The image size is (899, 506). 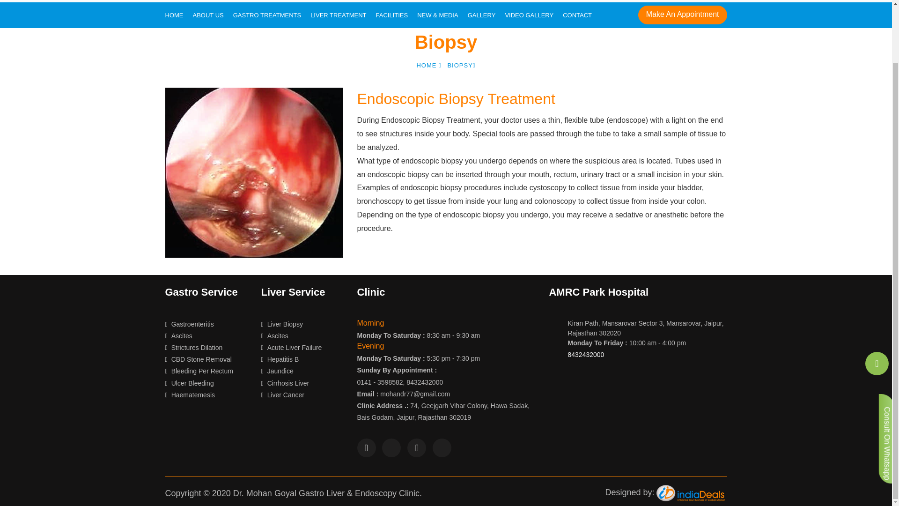 I want to click on FACILITIES, so click(x=391, y=15).